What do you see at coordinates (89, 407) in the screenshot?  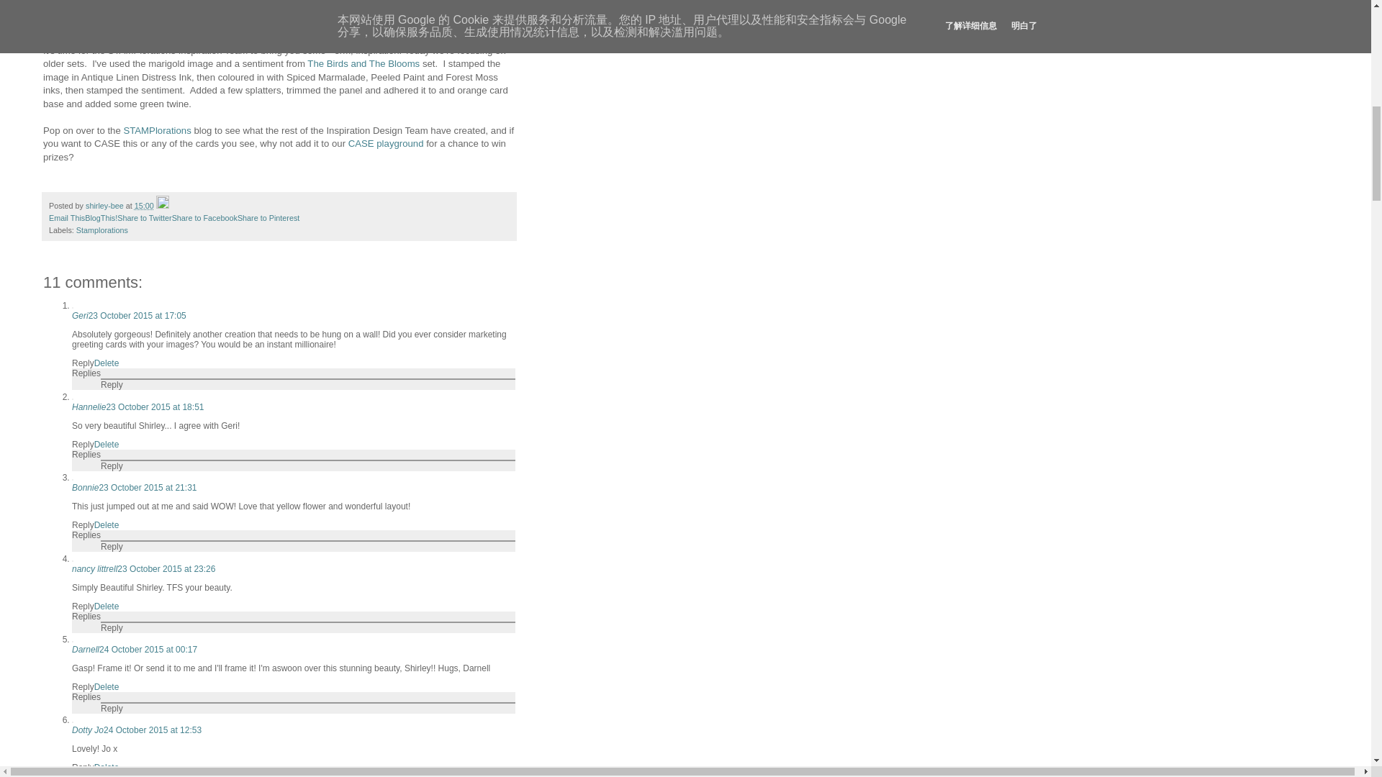 I see `Hannelie` at bounding box center [89, 407].